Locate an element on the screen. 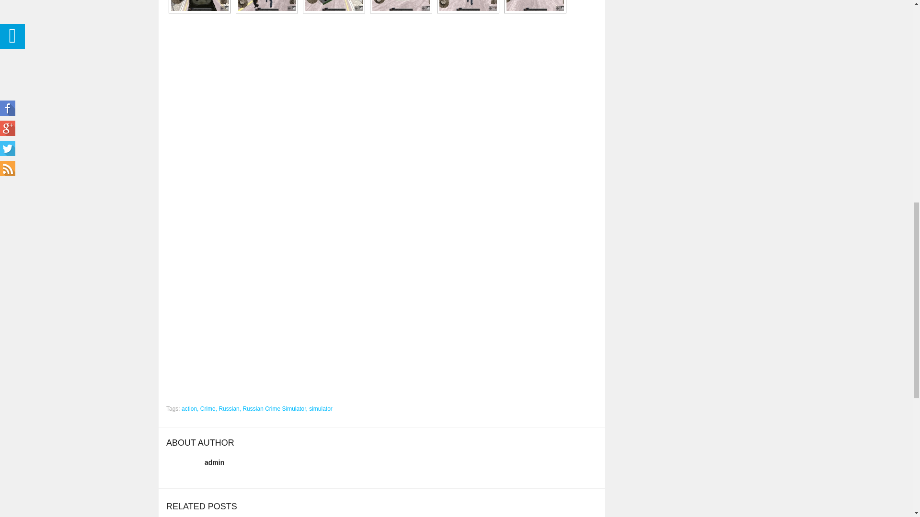 This screenshot has width=920, height=517. Russian Crime Simulator is located at coordinates (333, 5).